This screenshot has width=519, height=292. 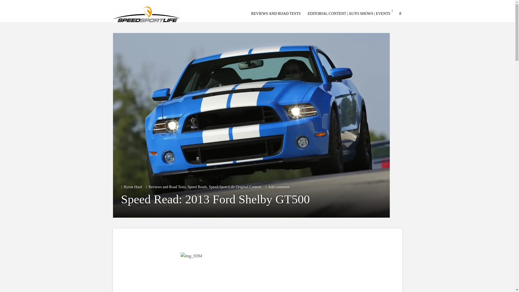 What do you see at coordinates (133, 187) in the screenshot?
I see `Byron Hurd` at bounding box center [133, 187].